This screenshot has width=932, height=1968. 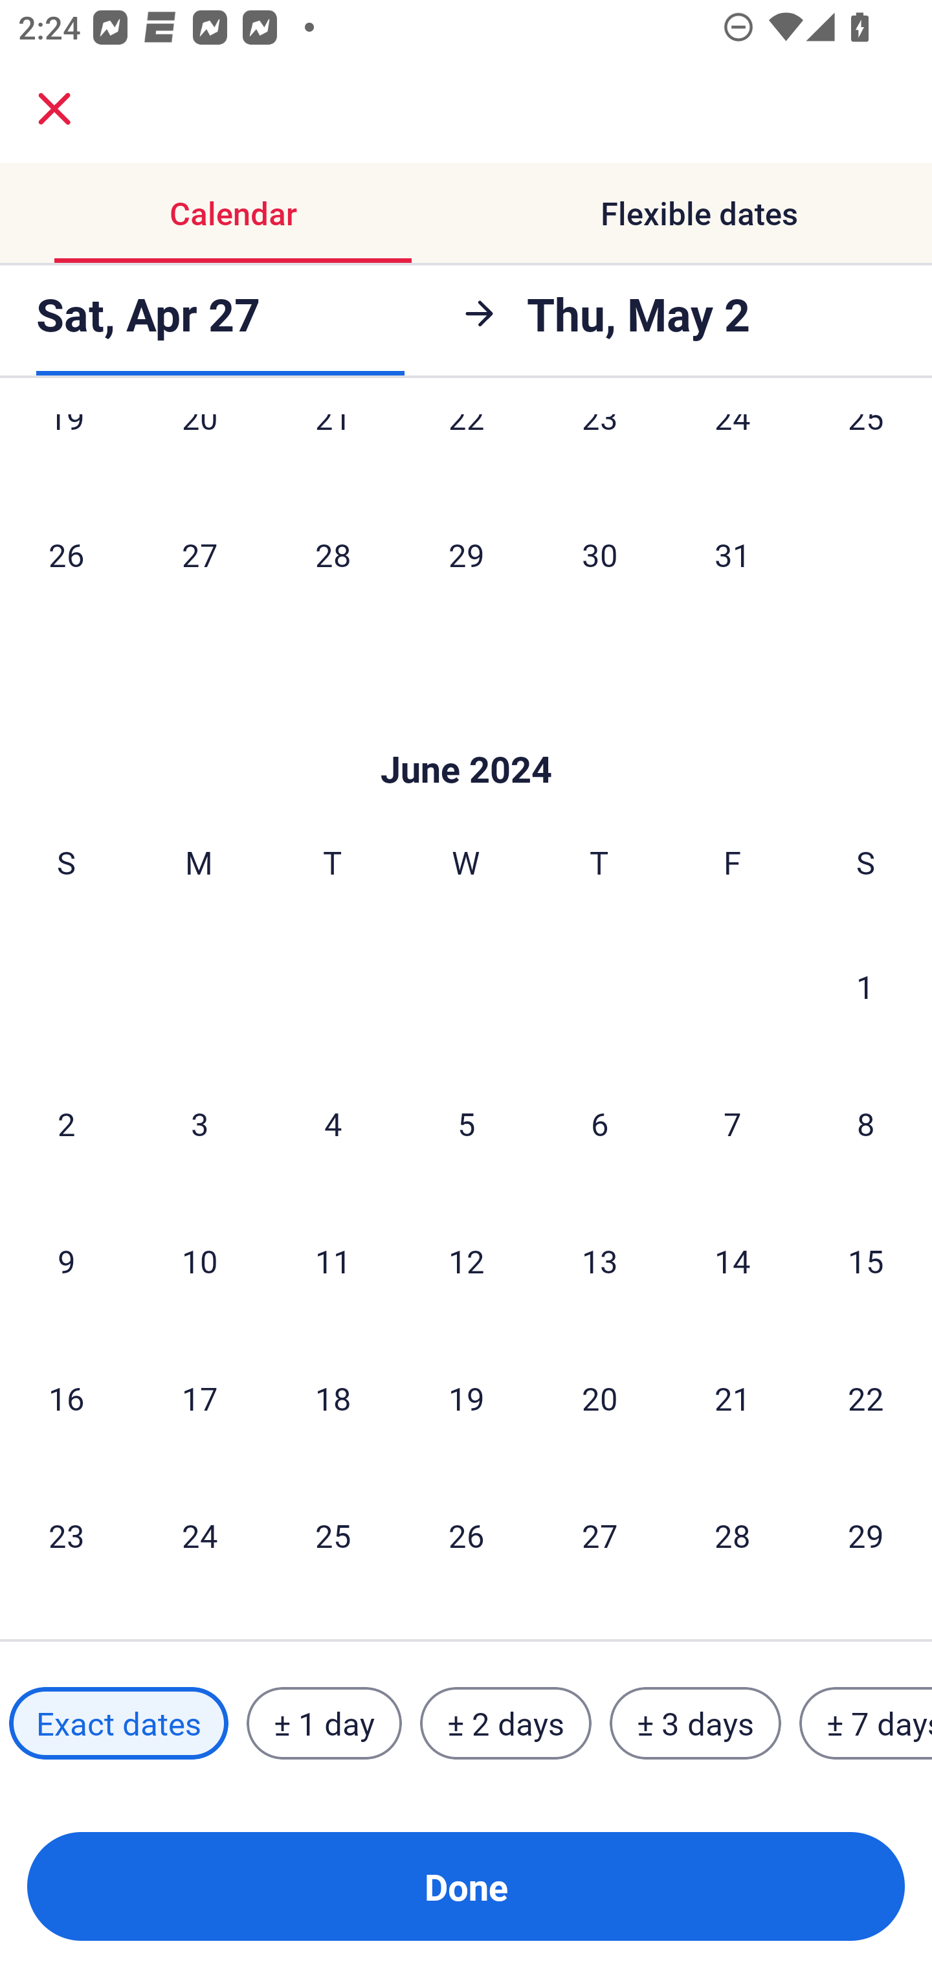 What do you see at coordinates (466, 730) in the screenshot?
I see `Skip to Done` at bounding box center [466, 730].